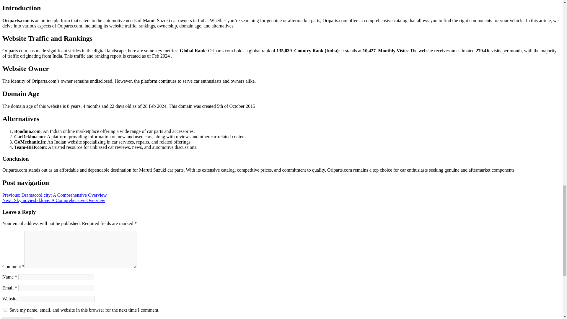  Describe the element at coordinates (17, 318) in the screenshot. I see `Post Comment` at that location.